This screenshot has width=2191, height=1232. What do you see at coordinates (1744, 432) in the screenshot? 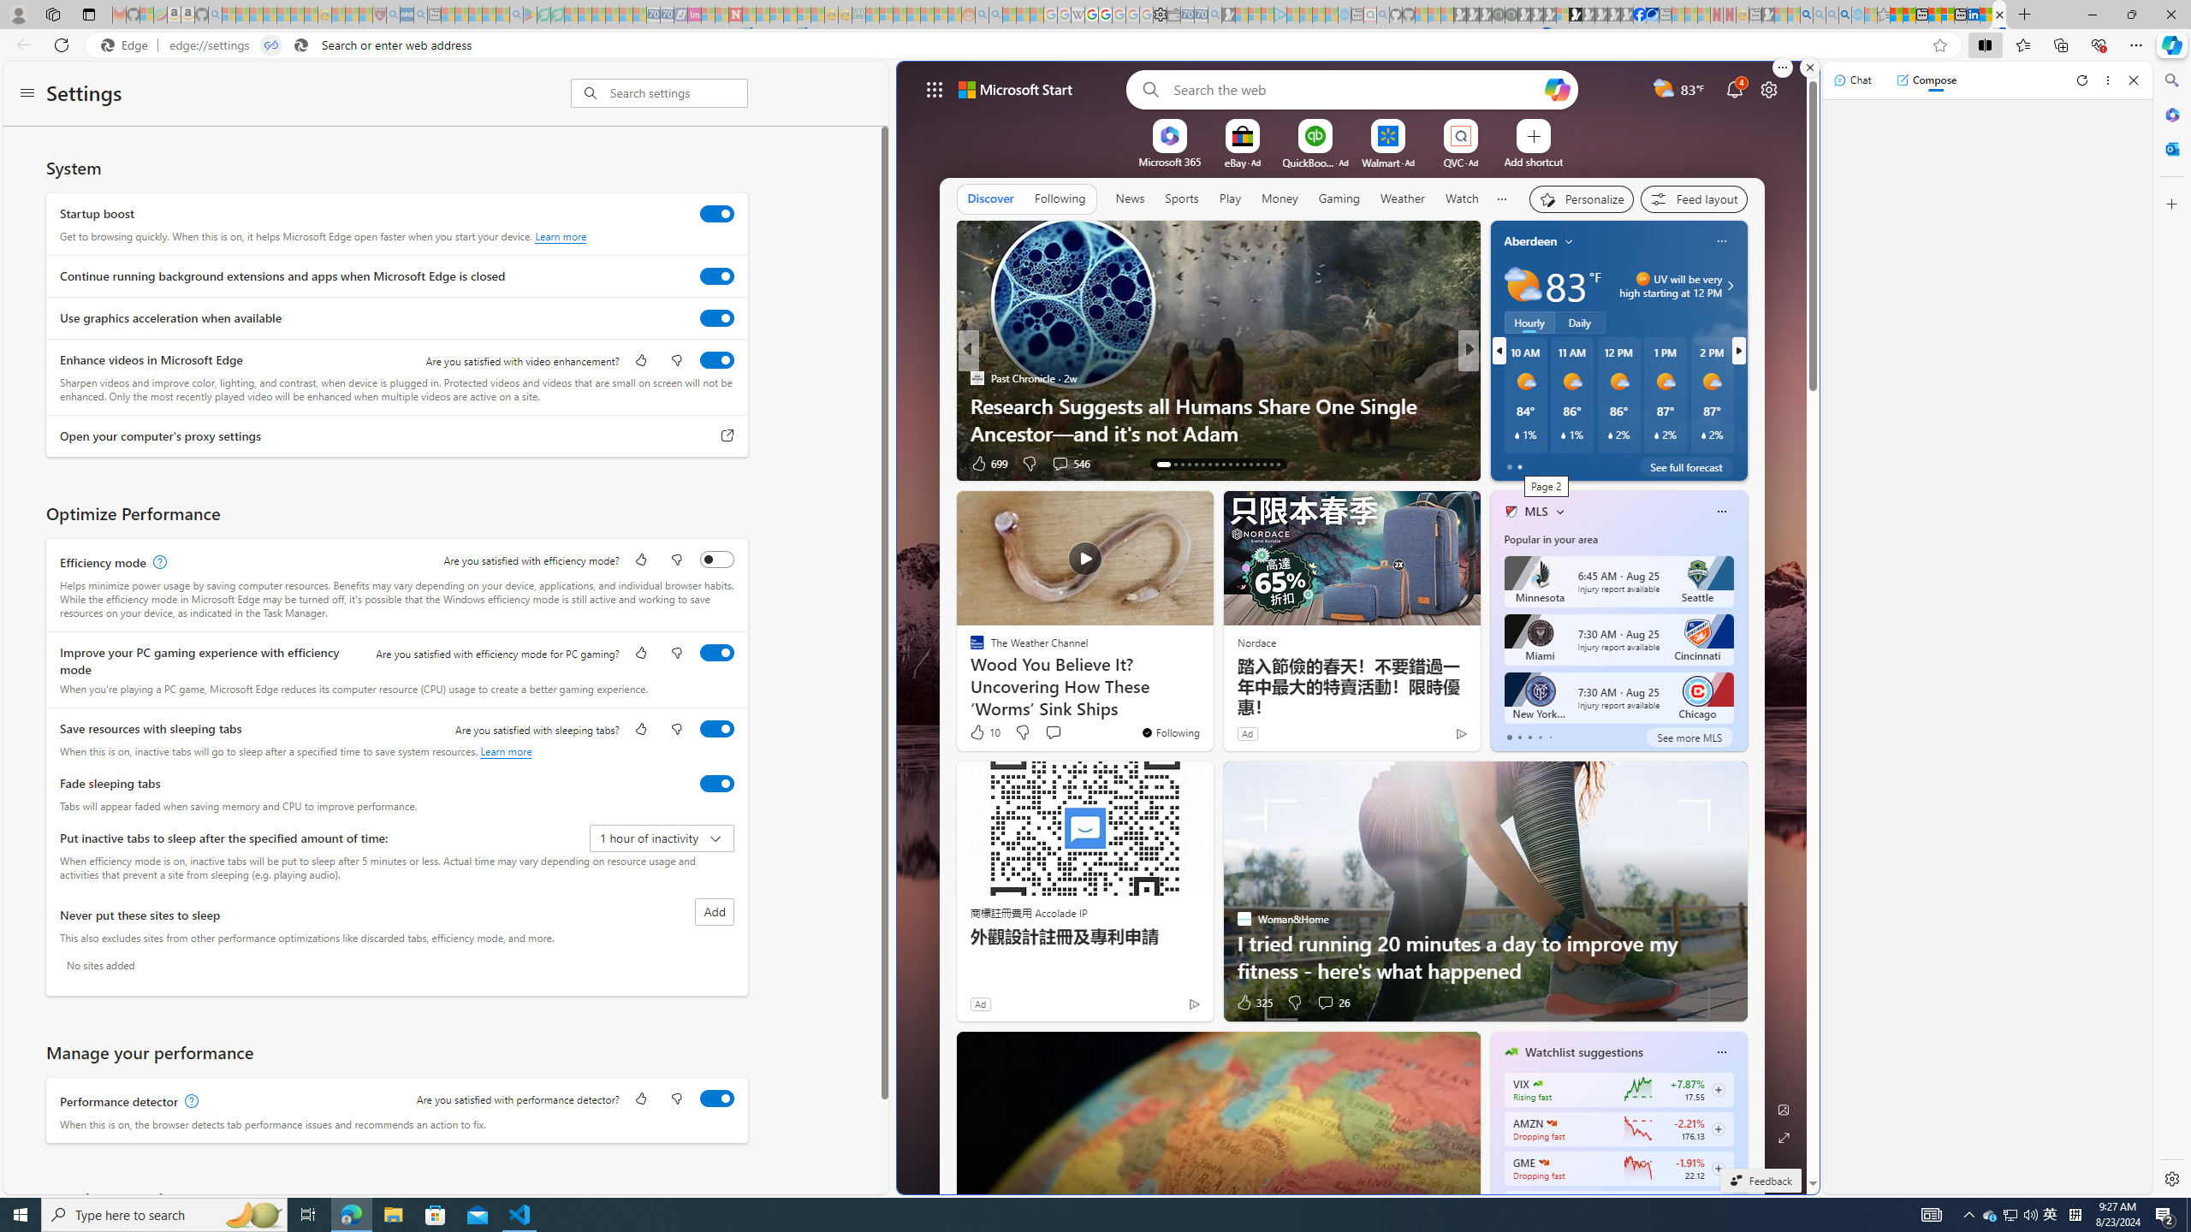
I see `15 Times Snakes Messed With The Wrong Opponent` at bounding box center [1744, 432].